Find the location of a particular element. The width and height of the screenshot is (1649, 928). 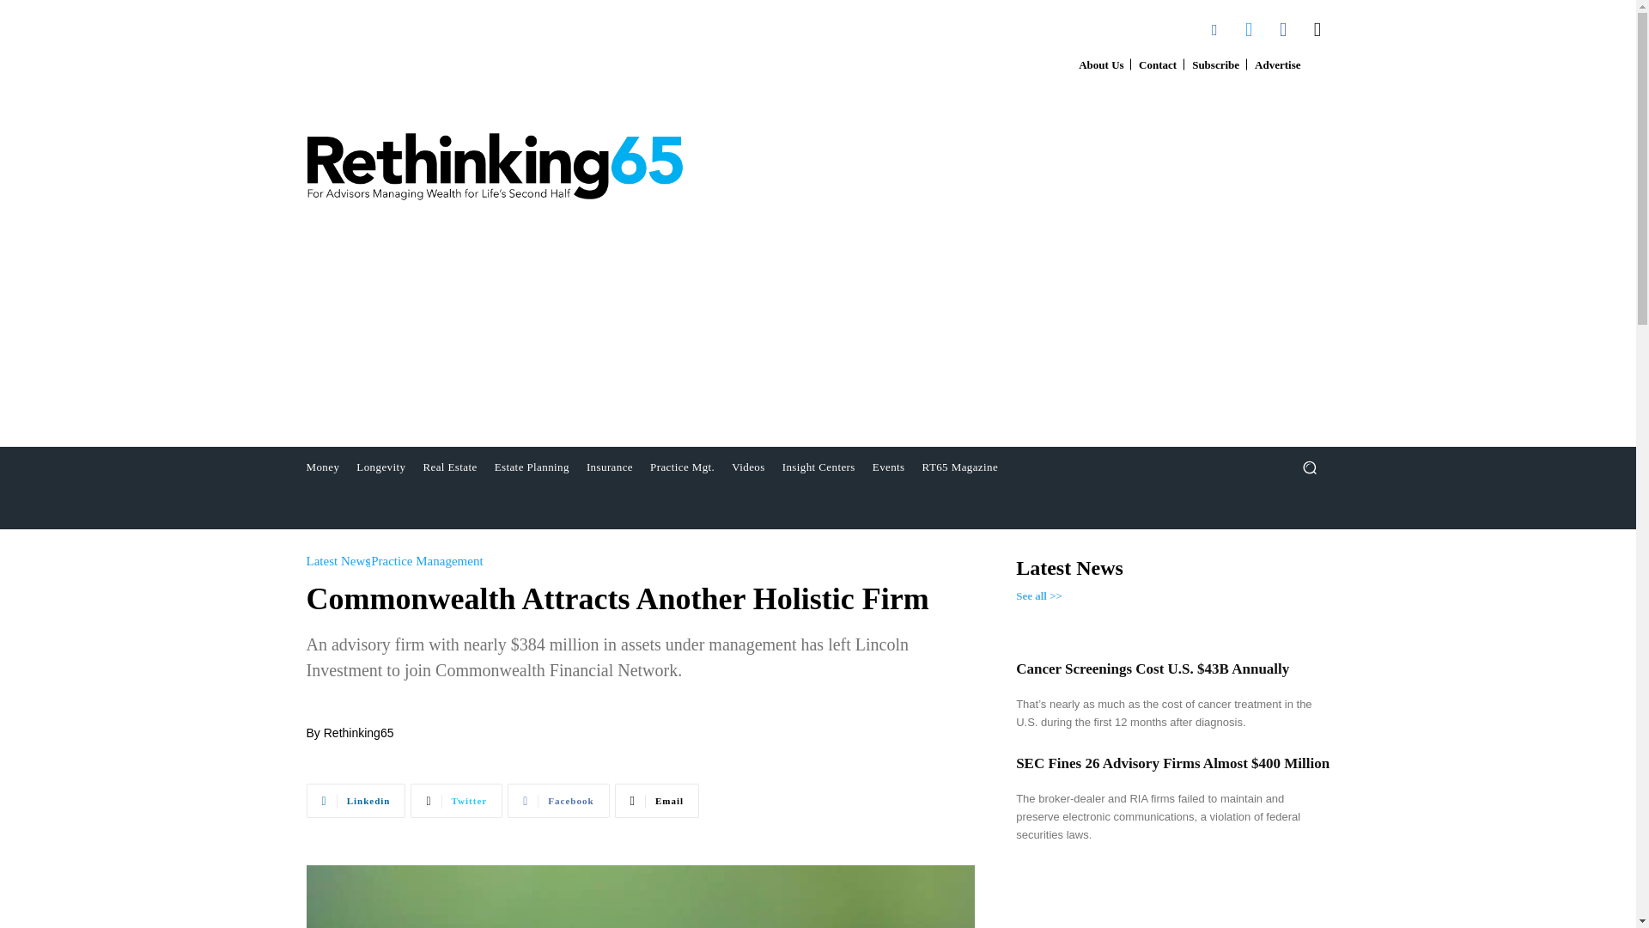

Linkedin is located at coordinates (1214, 29).